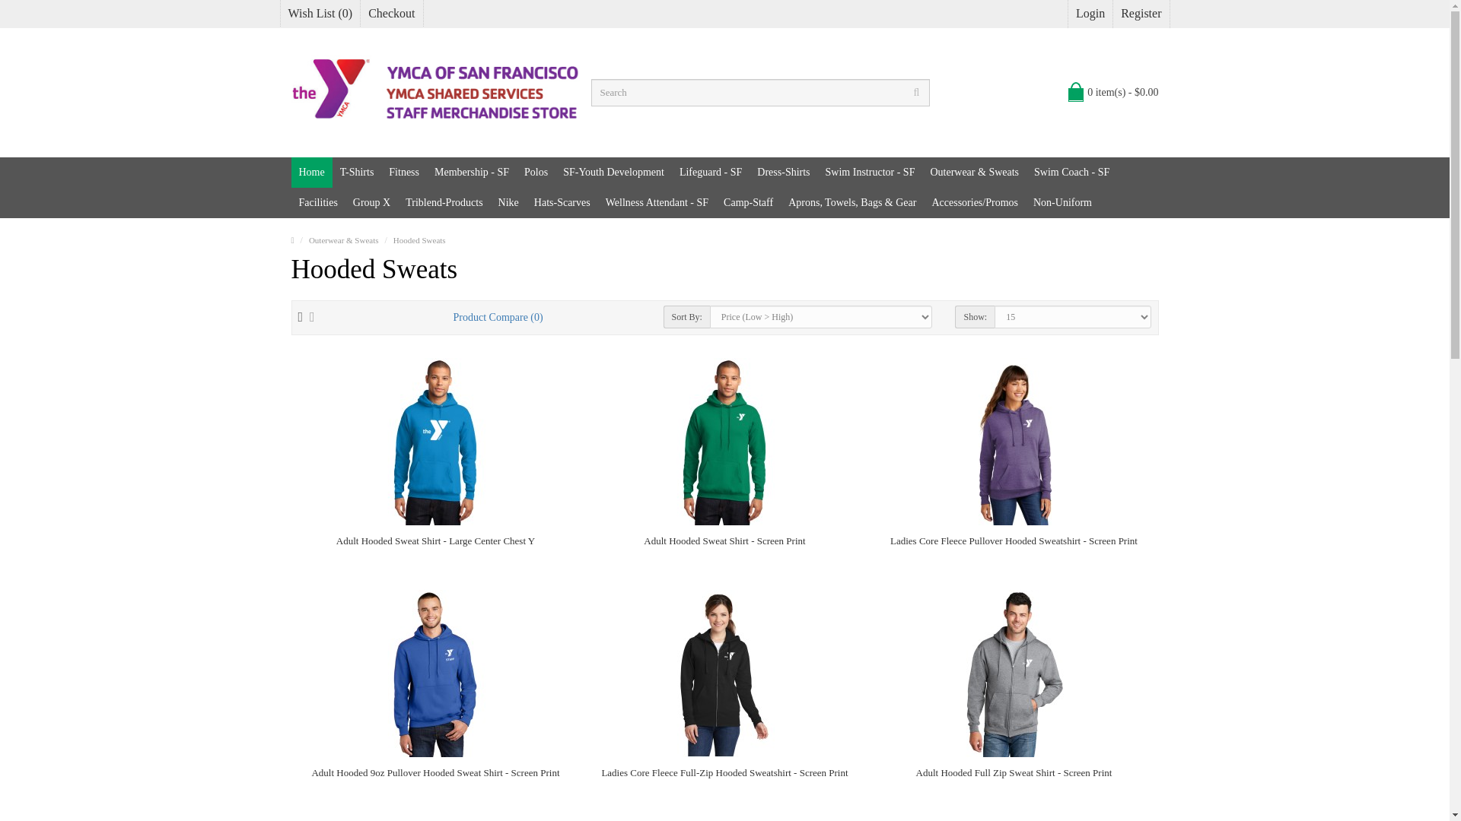 Image resolution: width=1461 pixels, height=821 pixels. What do you see at coordinates (782, 173) in the screenshot?
I see `Dress-Shirts` at bounding box center [782, 173].